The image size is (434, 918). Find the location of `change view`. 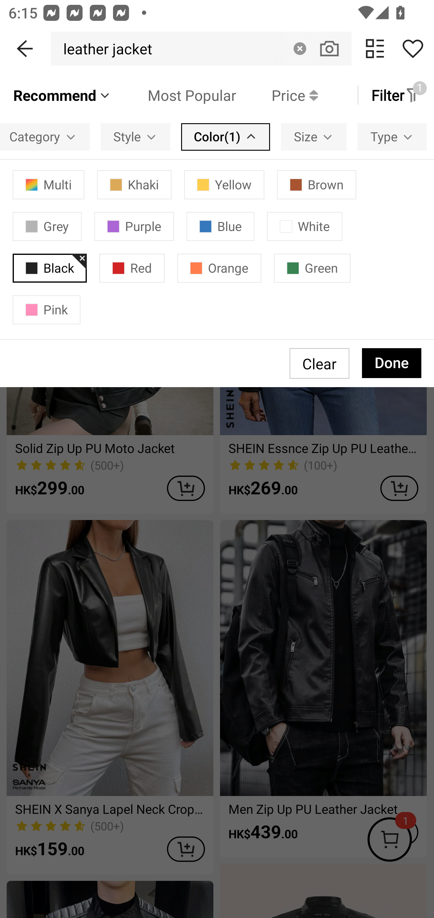

change view is located at coordinates (375, 48).